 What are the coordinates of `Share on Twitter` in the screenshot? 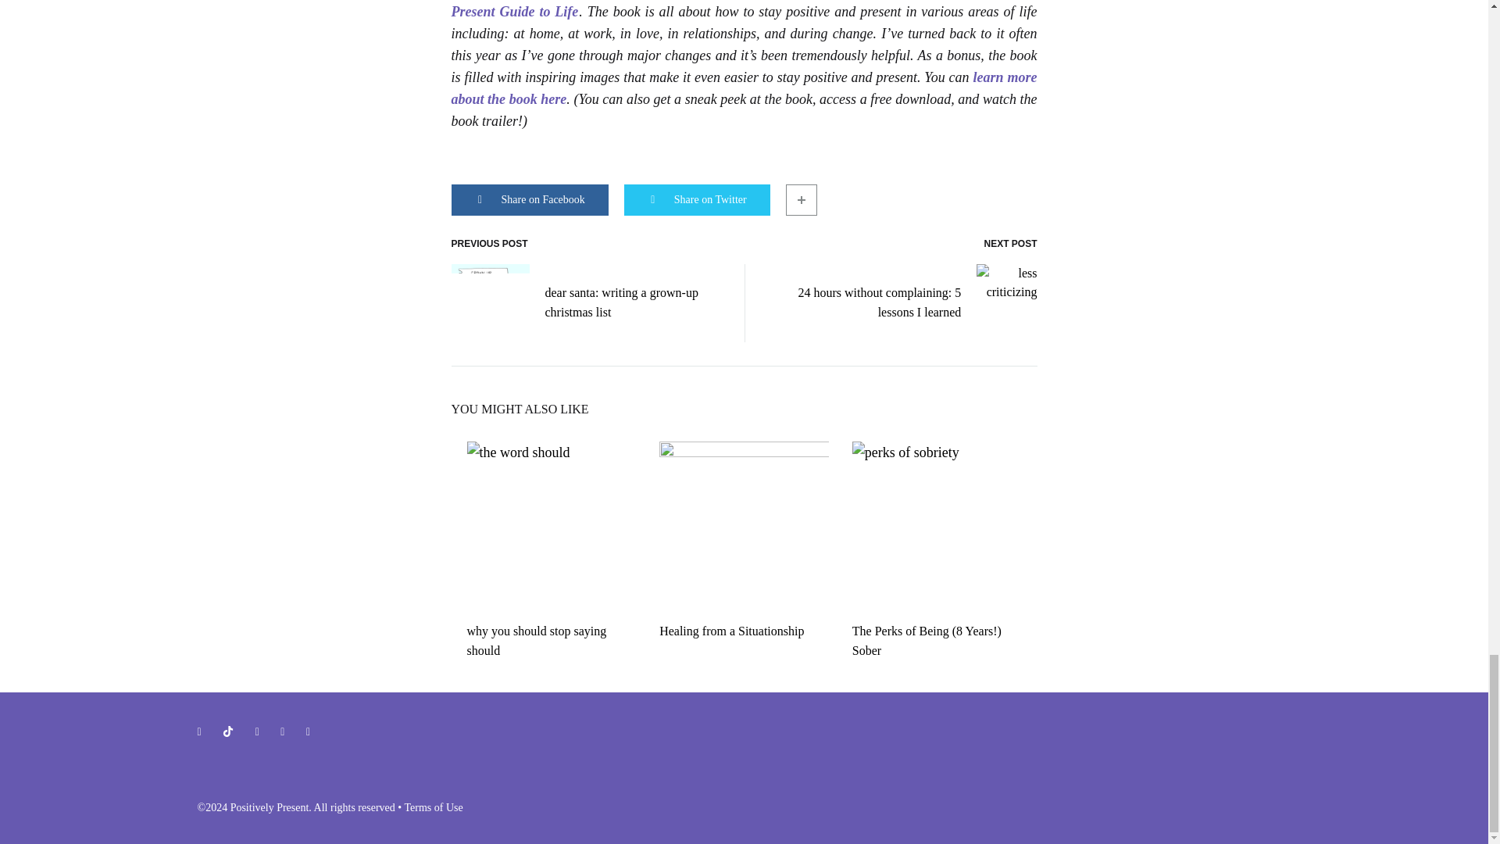 It's located at (697, 200).